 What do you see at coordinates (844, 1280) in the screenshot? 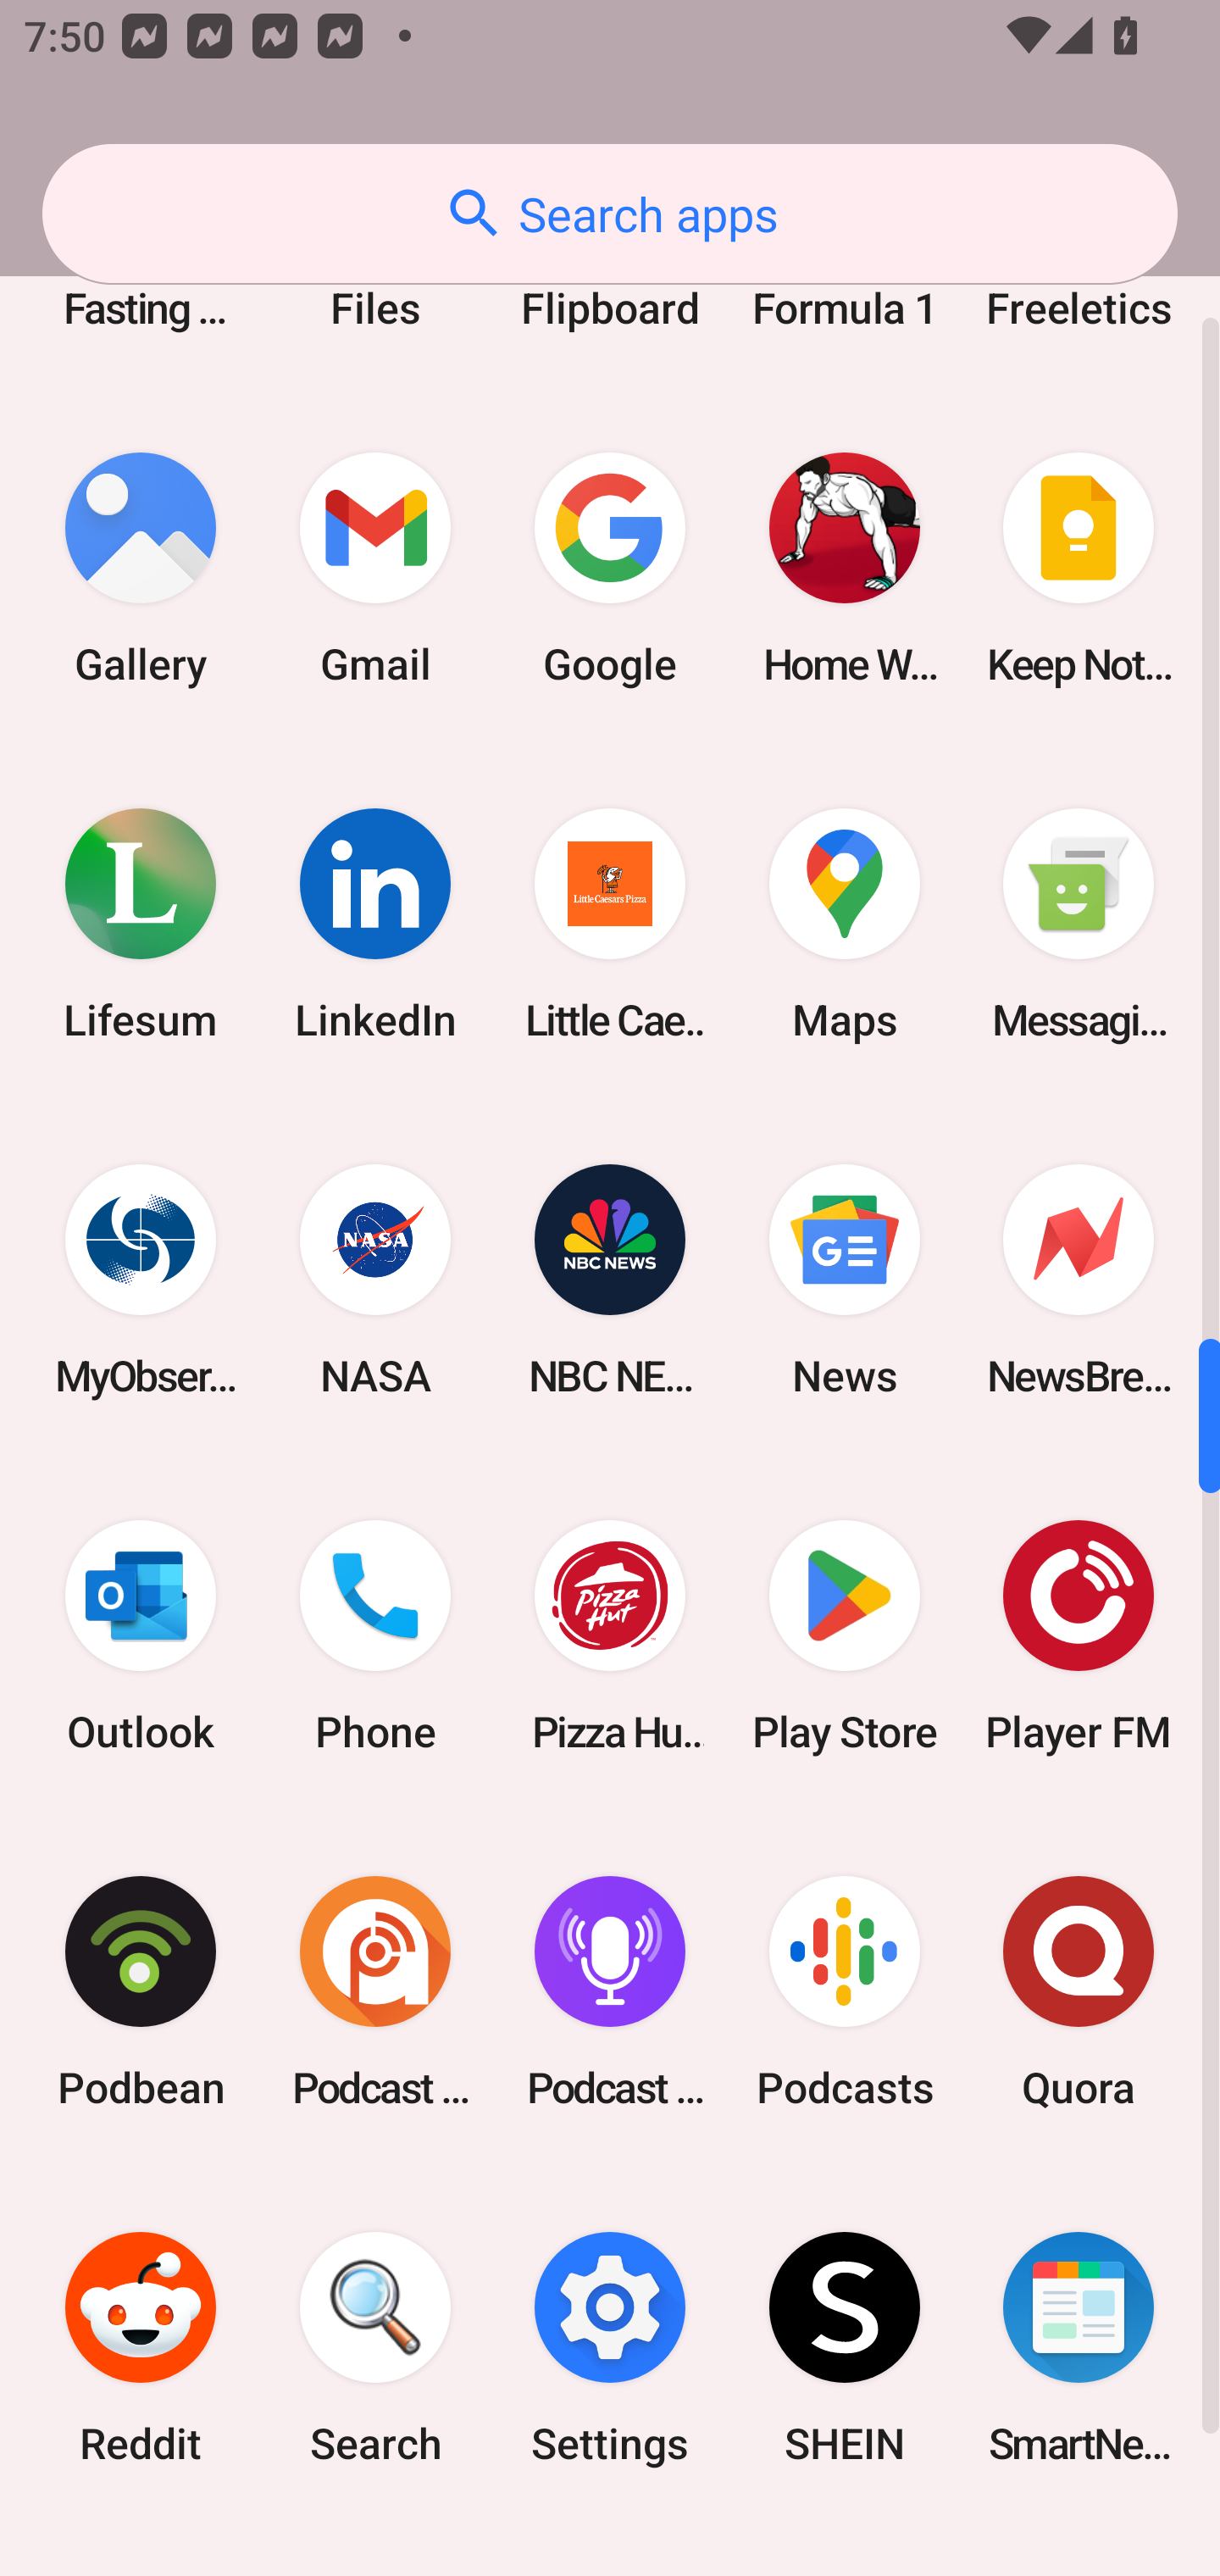
I see `News` at bounding box center [844, 1280].